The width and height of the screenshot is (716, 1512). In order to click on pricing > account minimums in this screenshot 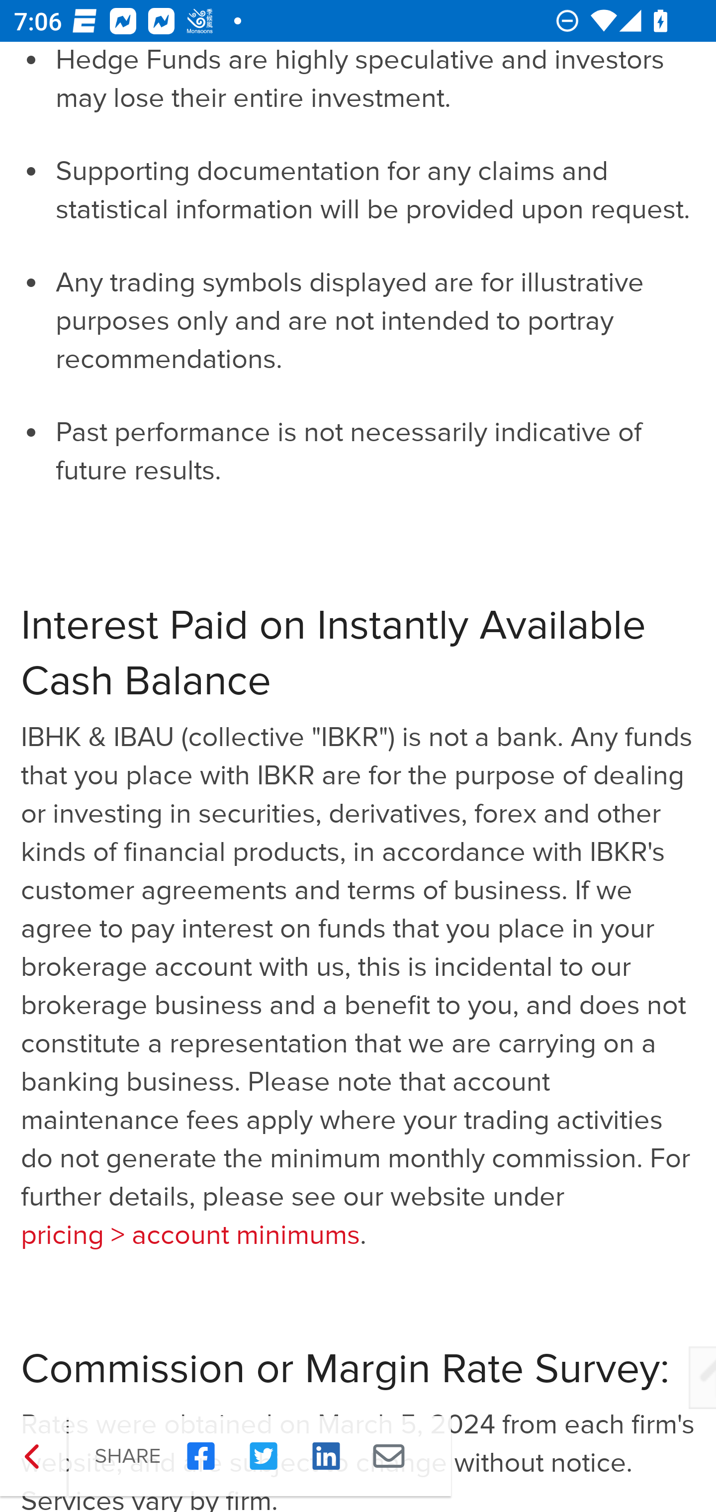, I will do `click(190, 1236)`.